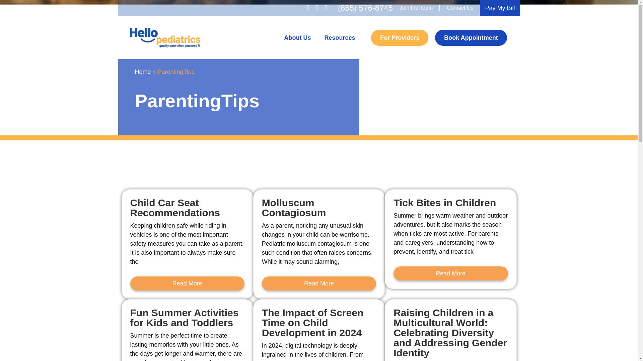 The width and height of the screenshot is (643, 361). Describe the element at coordinates (459, 8) in the screenshot. I see `Contact Us` at that location.